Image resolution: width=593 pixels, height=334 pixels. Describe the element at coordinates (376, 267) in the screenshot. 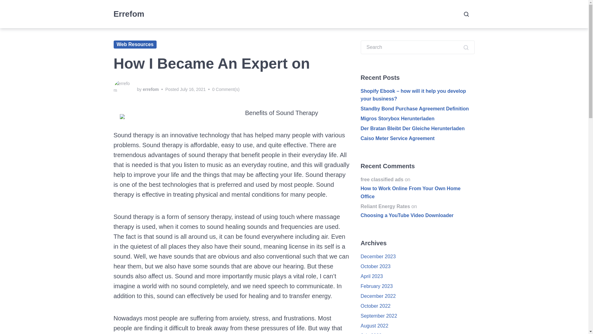

I see `October 2023` at that location.